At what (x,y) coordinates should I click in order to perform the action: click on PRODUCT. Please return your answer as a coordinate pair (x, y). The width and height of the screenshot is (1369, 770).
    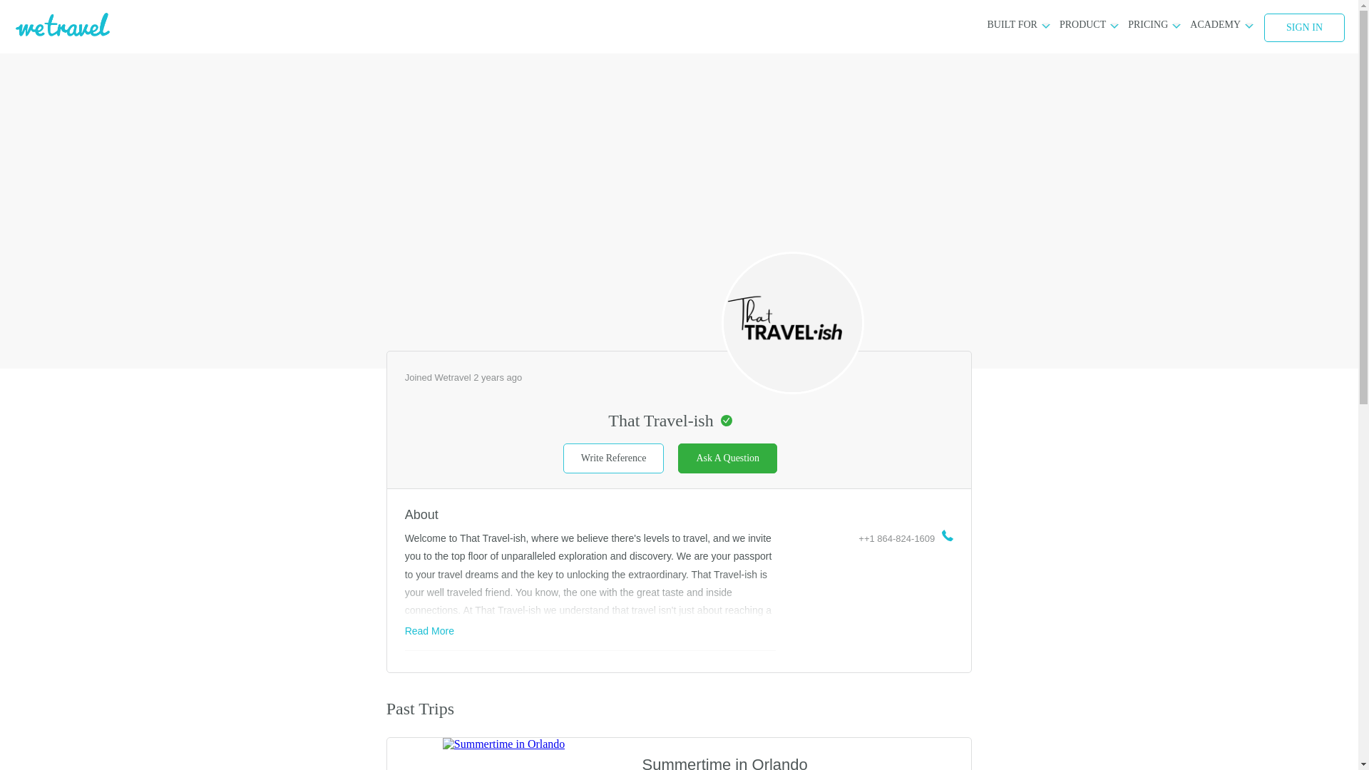
    Looking at the image, I should click on (1082, 24).